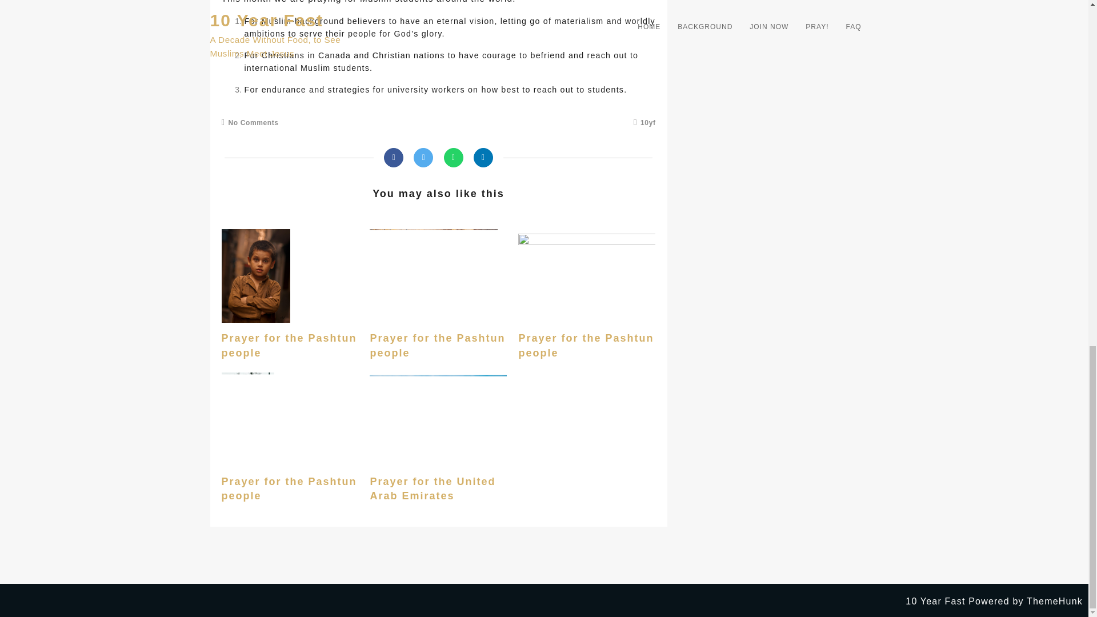 This screenshot has height=617, width=1097. Describe the element at coordinates (644, 123) in the screenshot. I see `10yf` at that location.